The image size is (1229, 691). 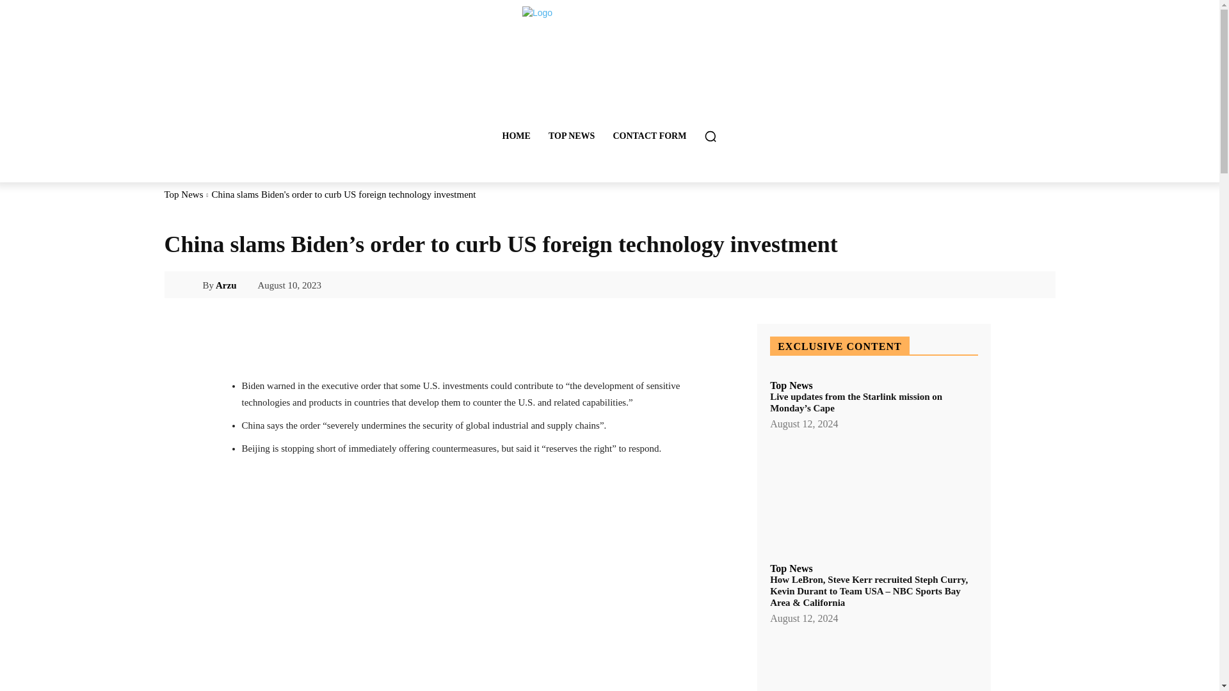 What do you see at coordinates (572, 136) in the screenshot?
I see `TOP NEWS` at bounding box center [572, 136].